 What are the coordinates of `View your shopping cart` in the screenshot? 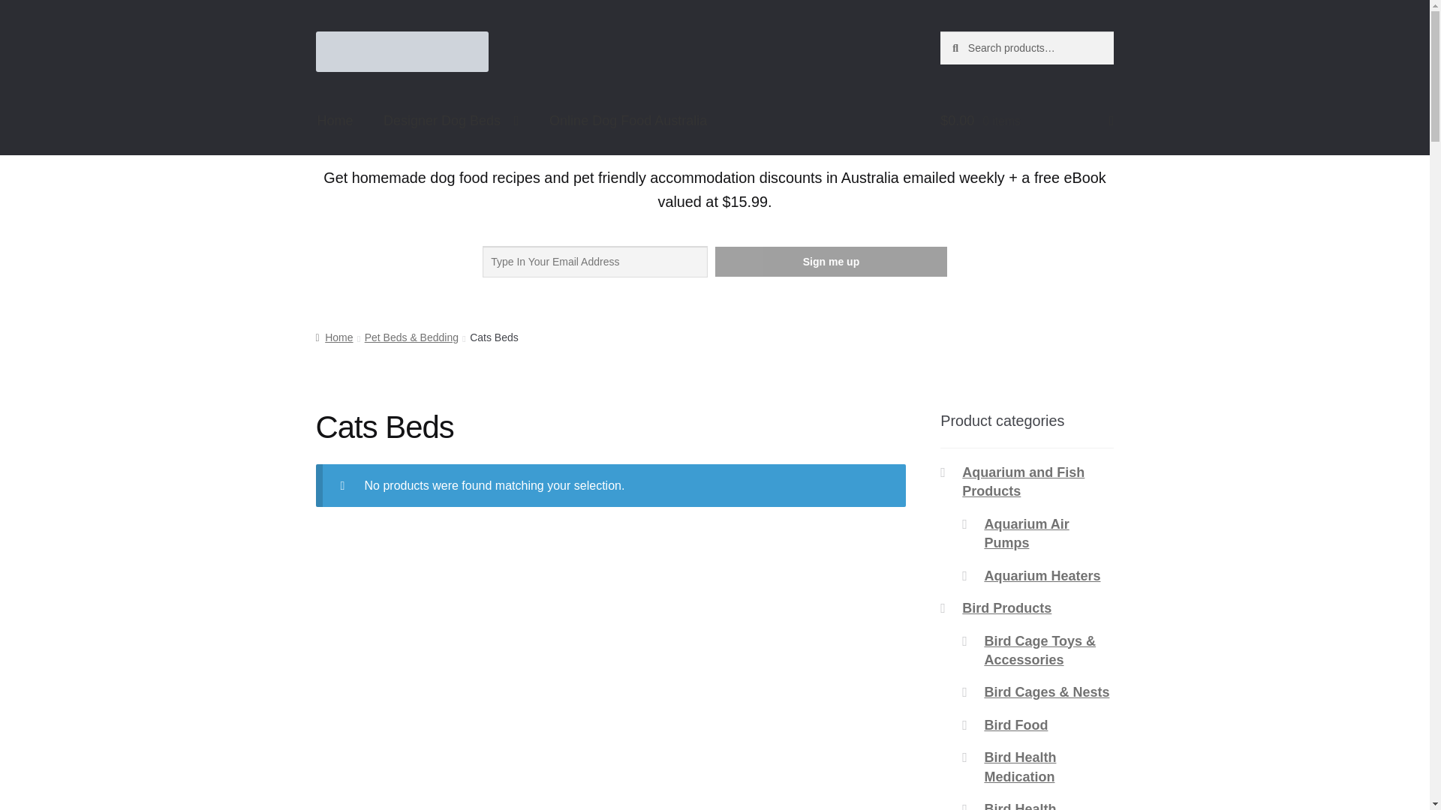 It's located at (1027, 121).